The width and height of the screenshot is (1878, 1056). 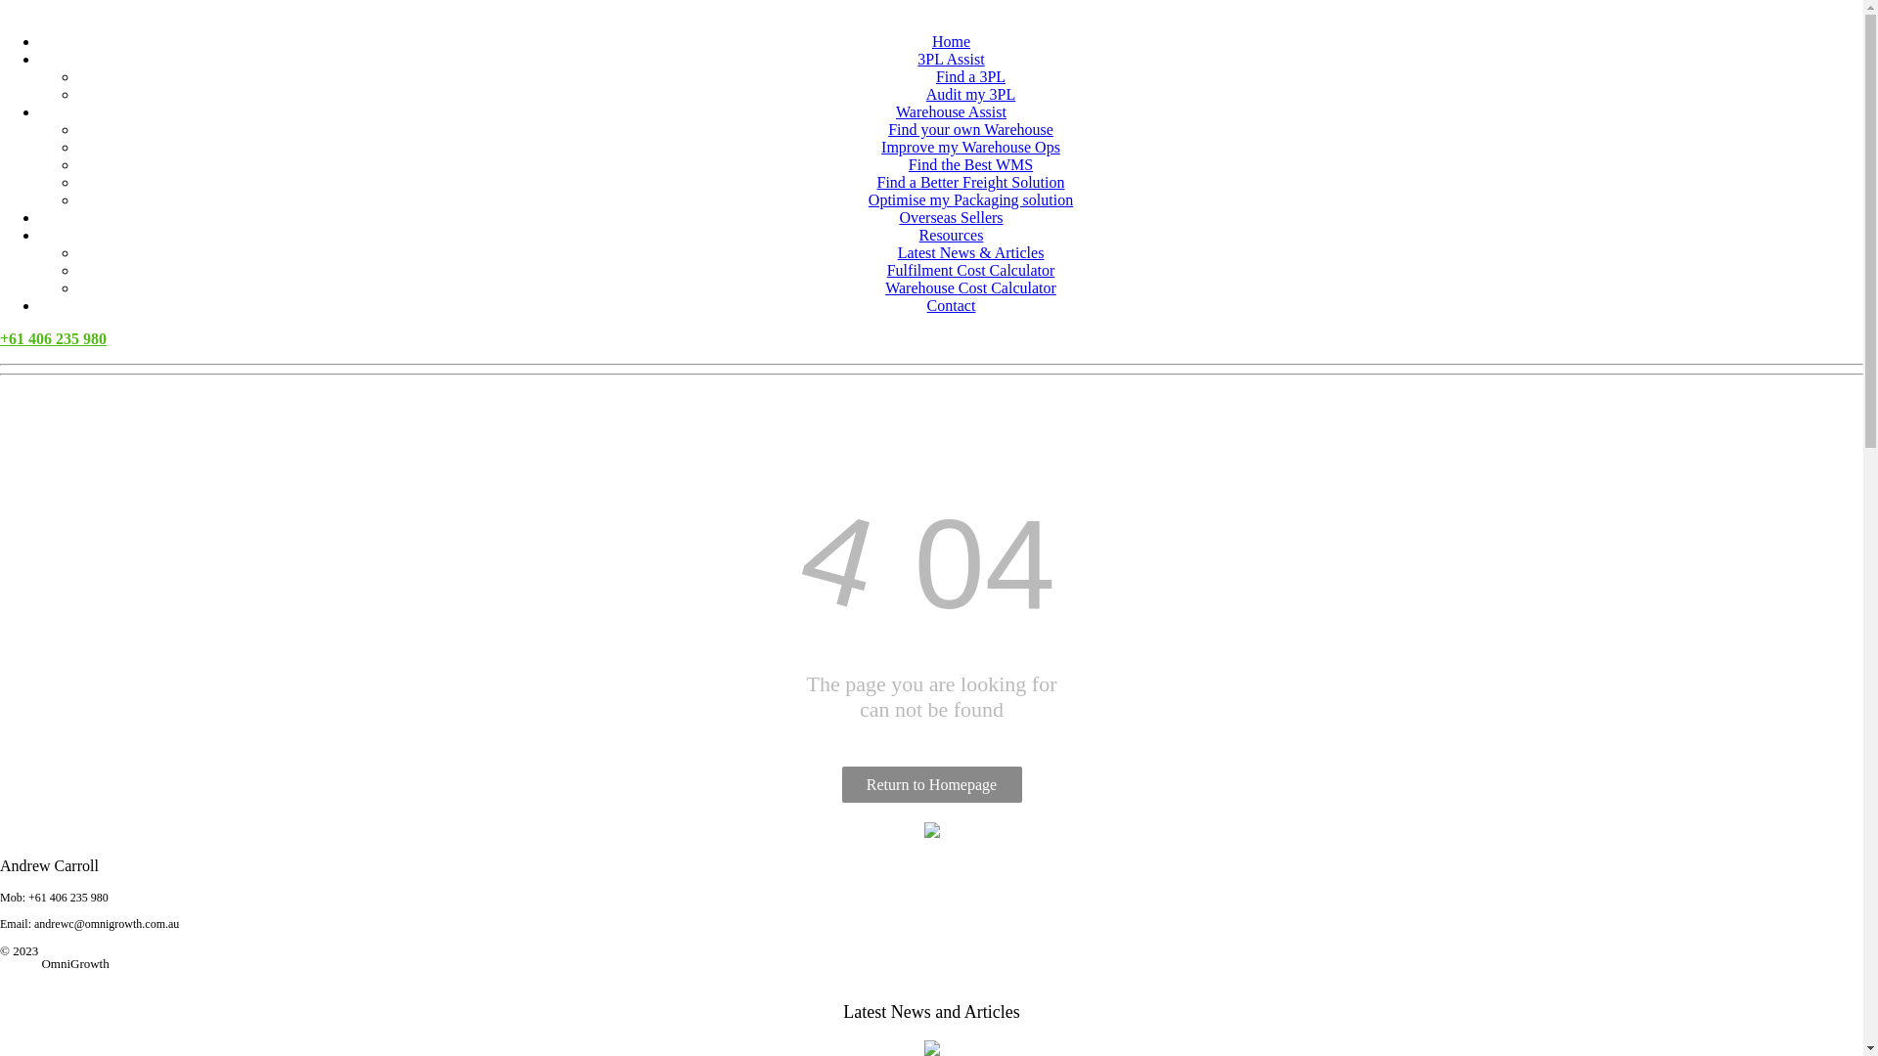 I want to click on Resources, so click(x=952, y=235).